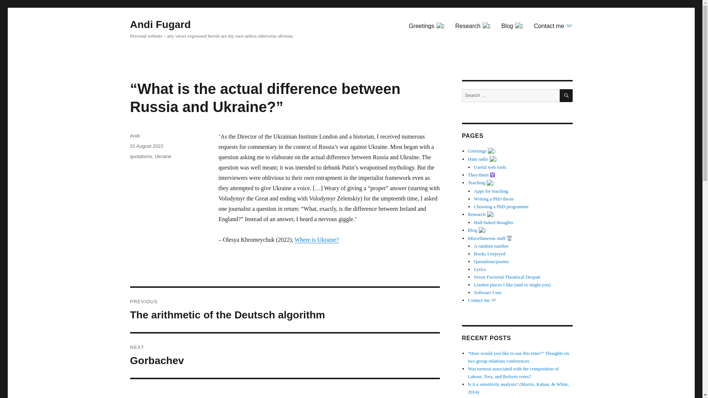  Describe the element at coordinates (316, 240) in the screenshot. I see `Andi Fugard` at that location.